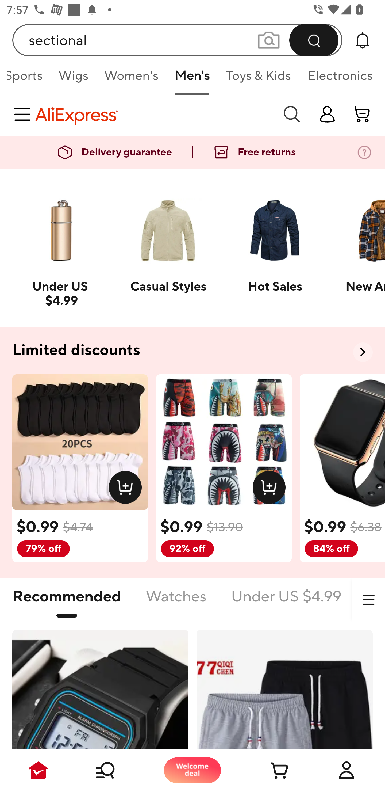  I want to click on sectional, so click(178, 40).